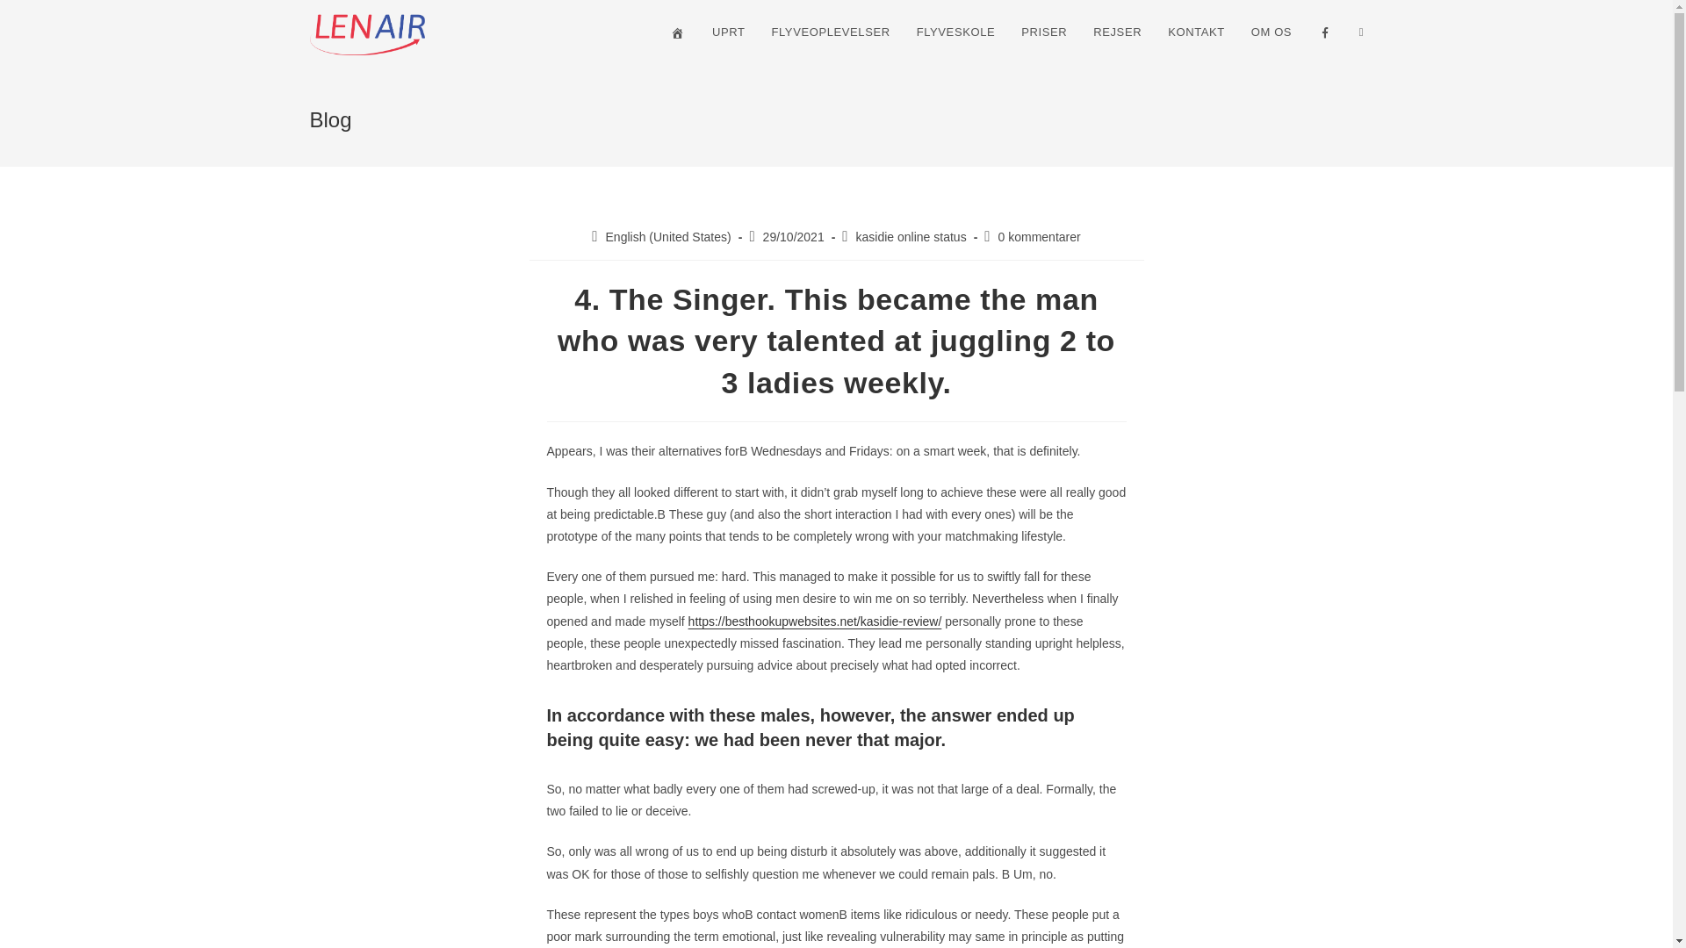  Describe the element at coordinates (1039, 237) in the screenshot. I see `0 kommentarer` at that location.